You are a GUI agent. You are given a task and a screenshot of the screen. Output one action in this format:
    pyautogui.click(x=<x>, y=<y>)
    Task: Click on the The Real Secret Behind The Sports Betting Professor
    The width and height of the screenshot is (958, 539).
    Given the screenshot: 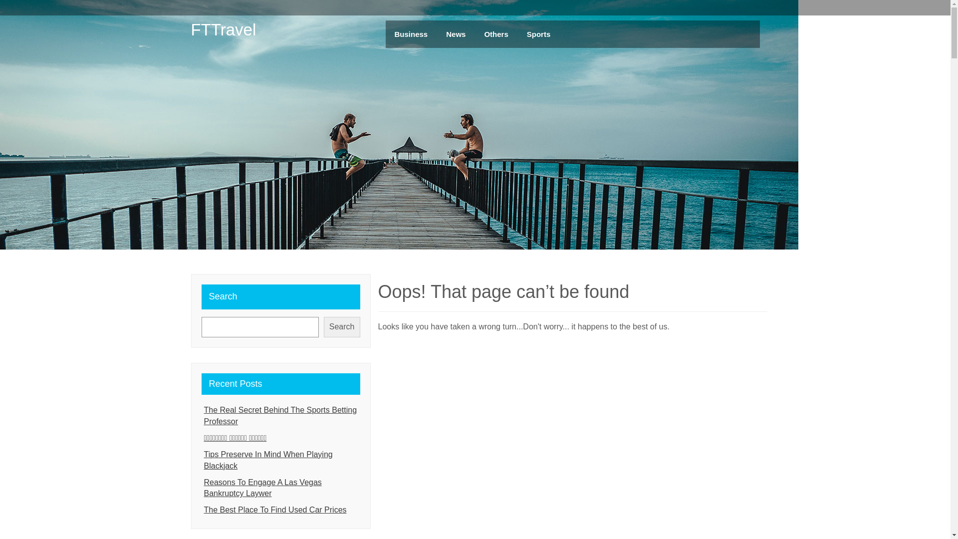 What is the action you would take?
    pyautogui.click(x=281, y=416)
    